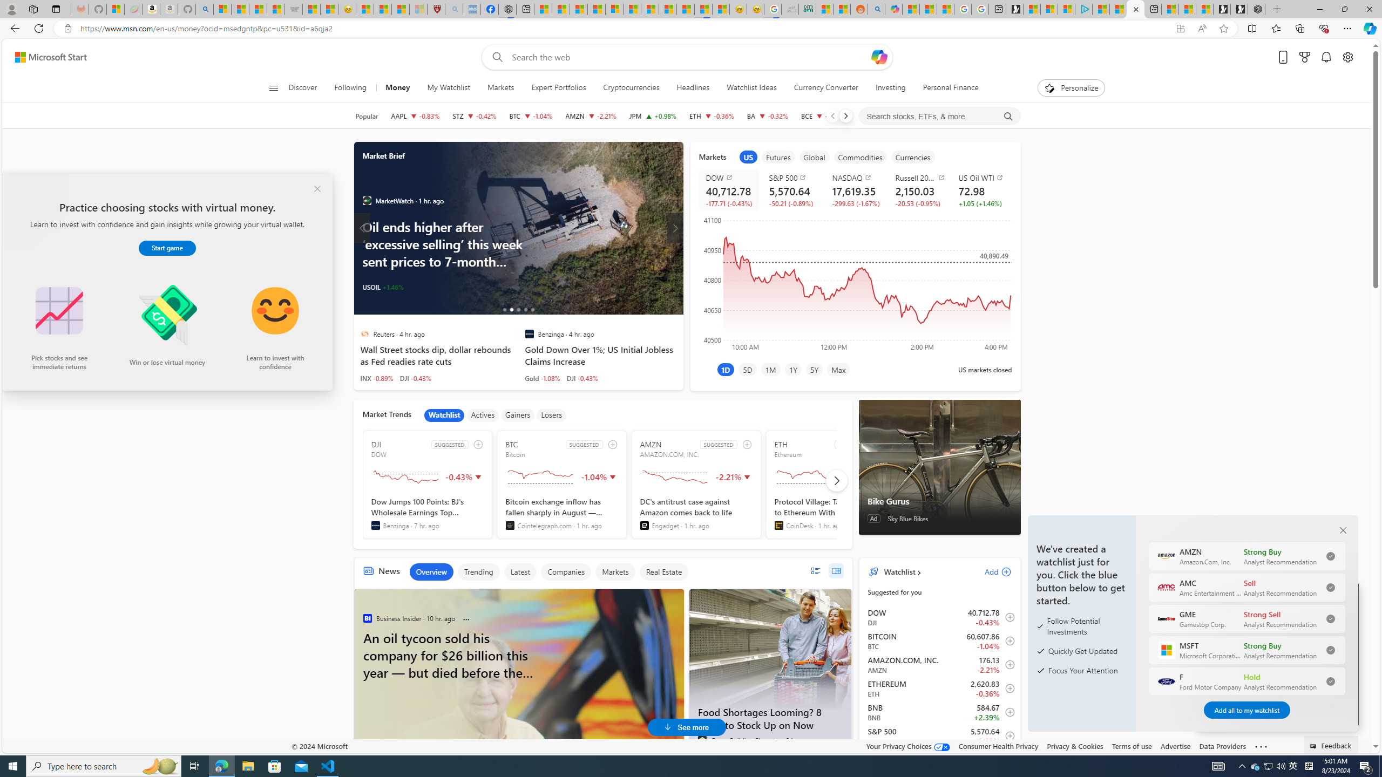 The width and height of the screenshot is (1382, 777). Describe the element at coordinates (838, 369) in the screenshot. I see `Max` at that location.